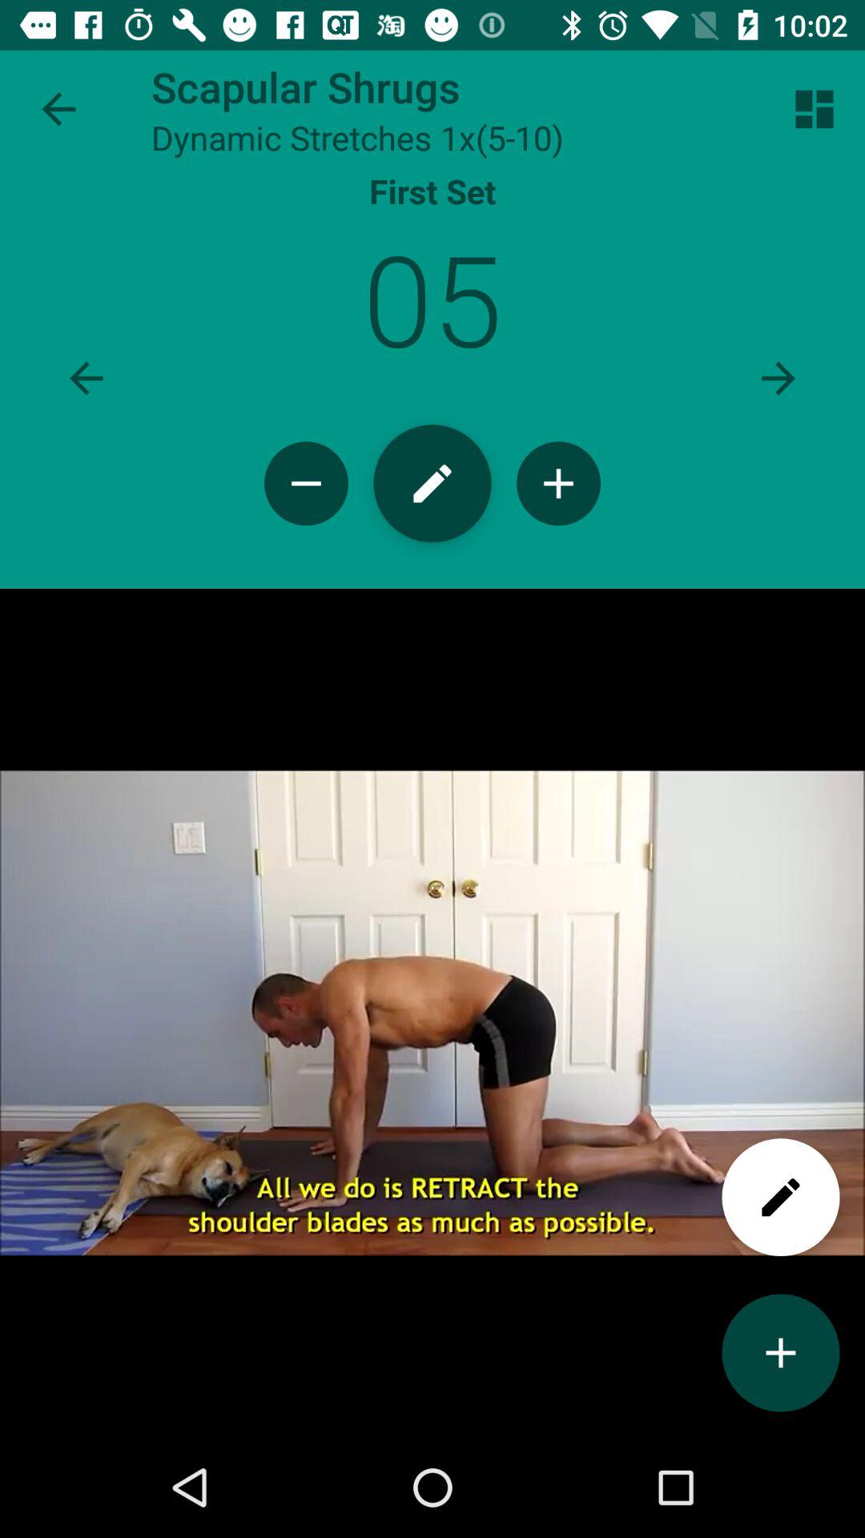  Describe the element at coordinates (432, 484) in the screenshot. I see `compose the article` at that location.